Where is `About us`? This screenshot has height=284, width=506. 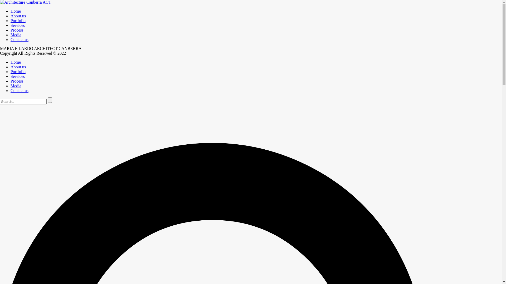
About us is located at coordinates (18, 67).